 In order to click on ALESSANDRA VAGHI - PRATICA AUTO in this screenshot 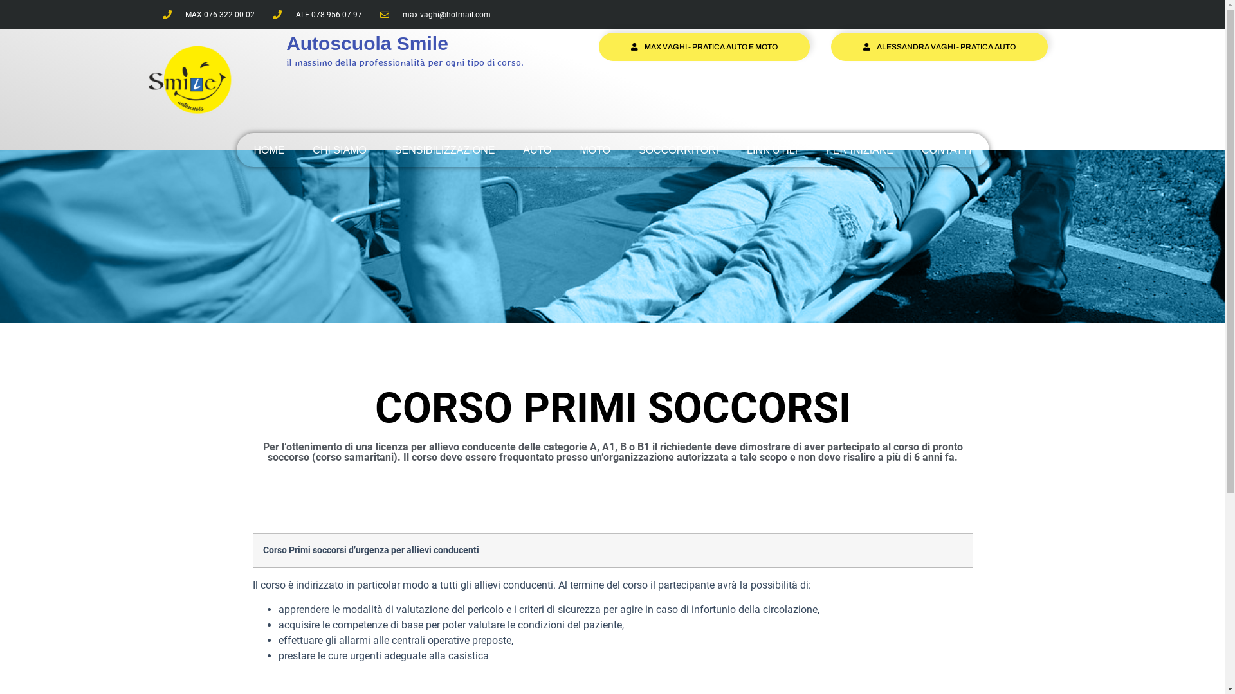, I will do `click(939, 47)`.